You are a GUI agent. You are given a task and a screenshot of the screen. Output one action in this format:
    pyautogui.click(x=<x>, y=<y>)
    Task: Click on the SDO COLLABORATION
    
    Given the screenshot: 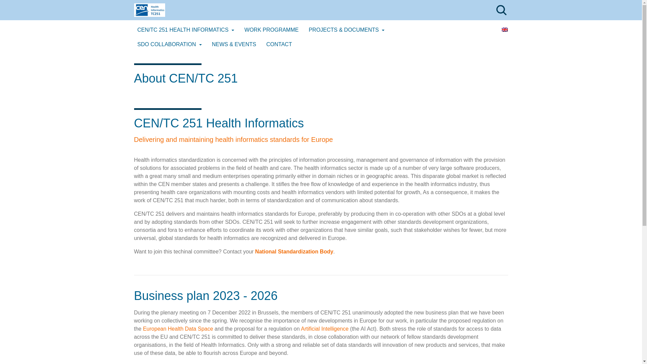 What is the action you would take?
    pyautogui.click(x=170, y=44)
    